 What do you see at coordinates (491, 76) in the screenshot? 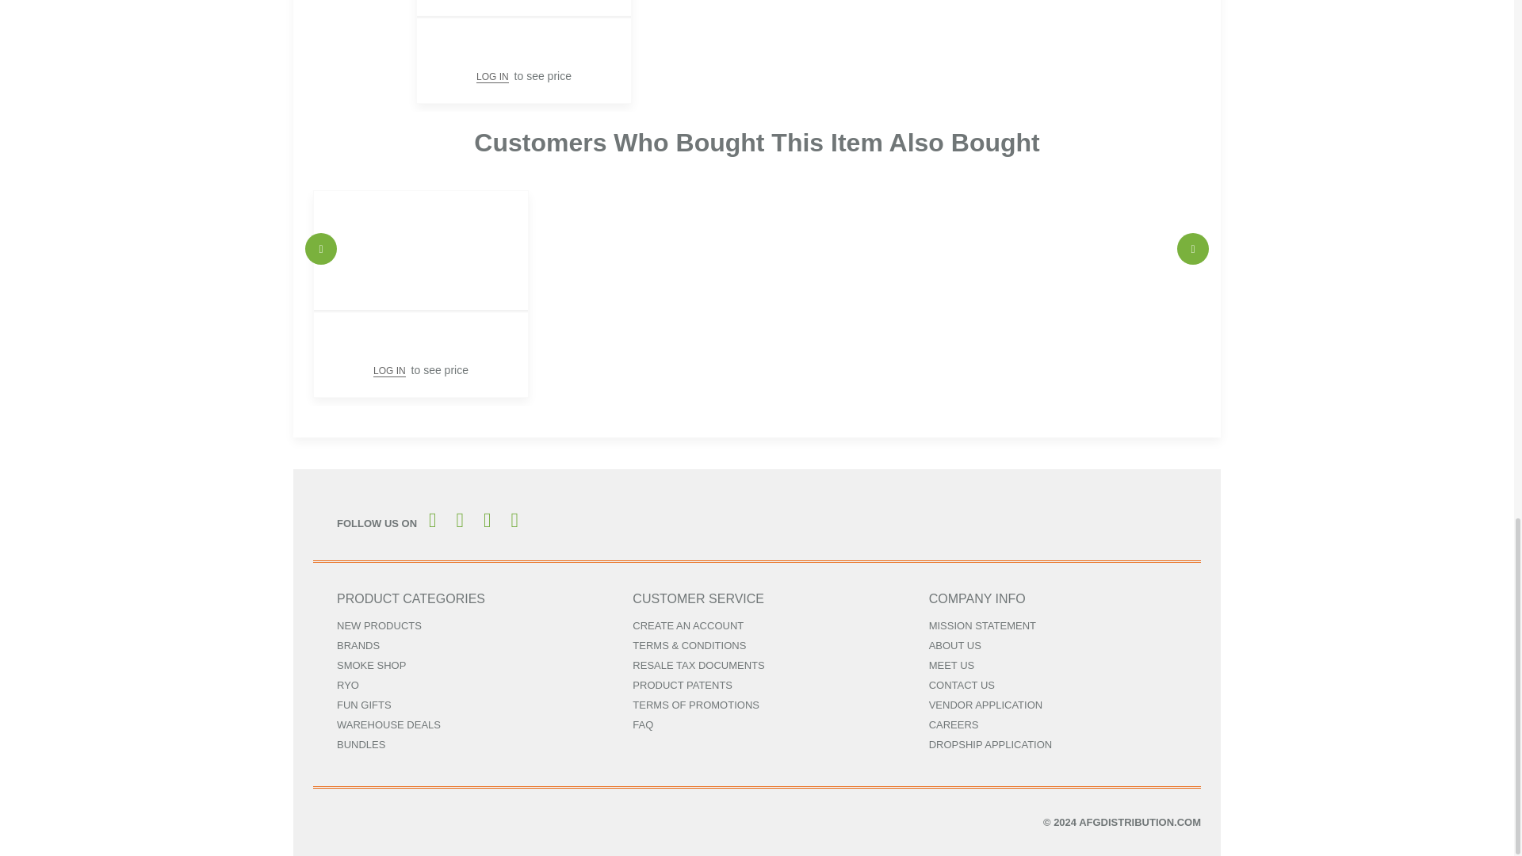
I see `LOG IN` at bounding box center [491, 76].